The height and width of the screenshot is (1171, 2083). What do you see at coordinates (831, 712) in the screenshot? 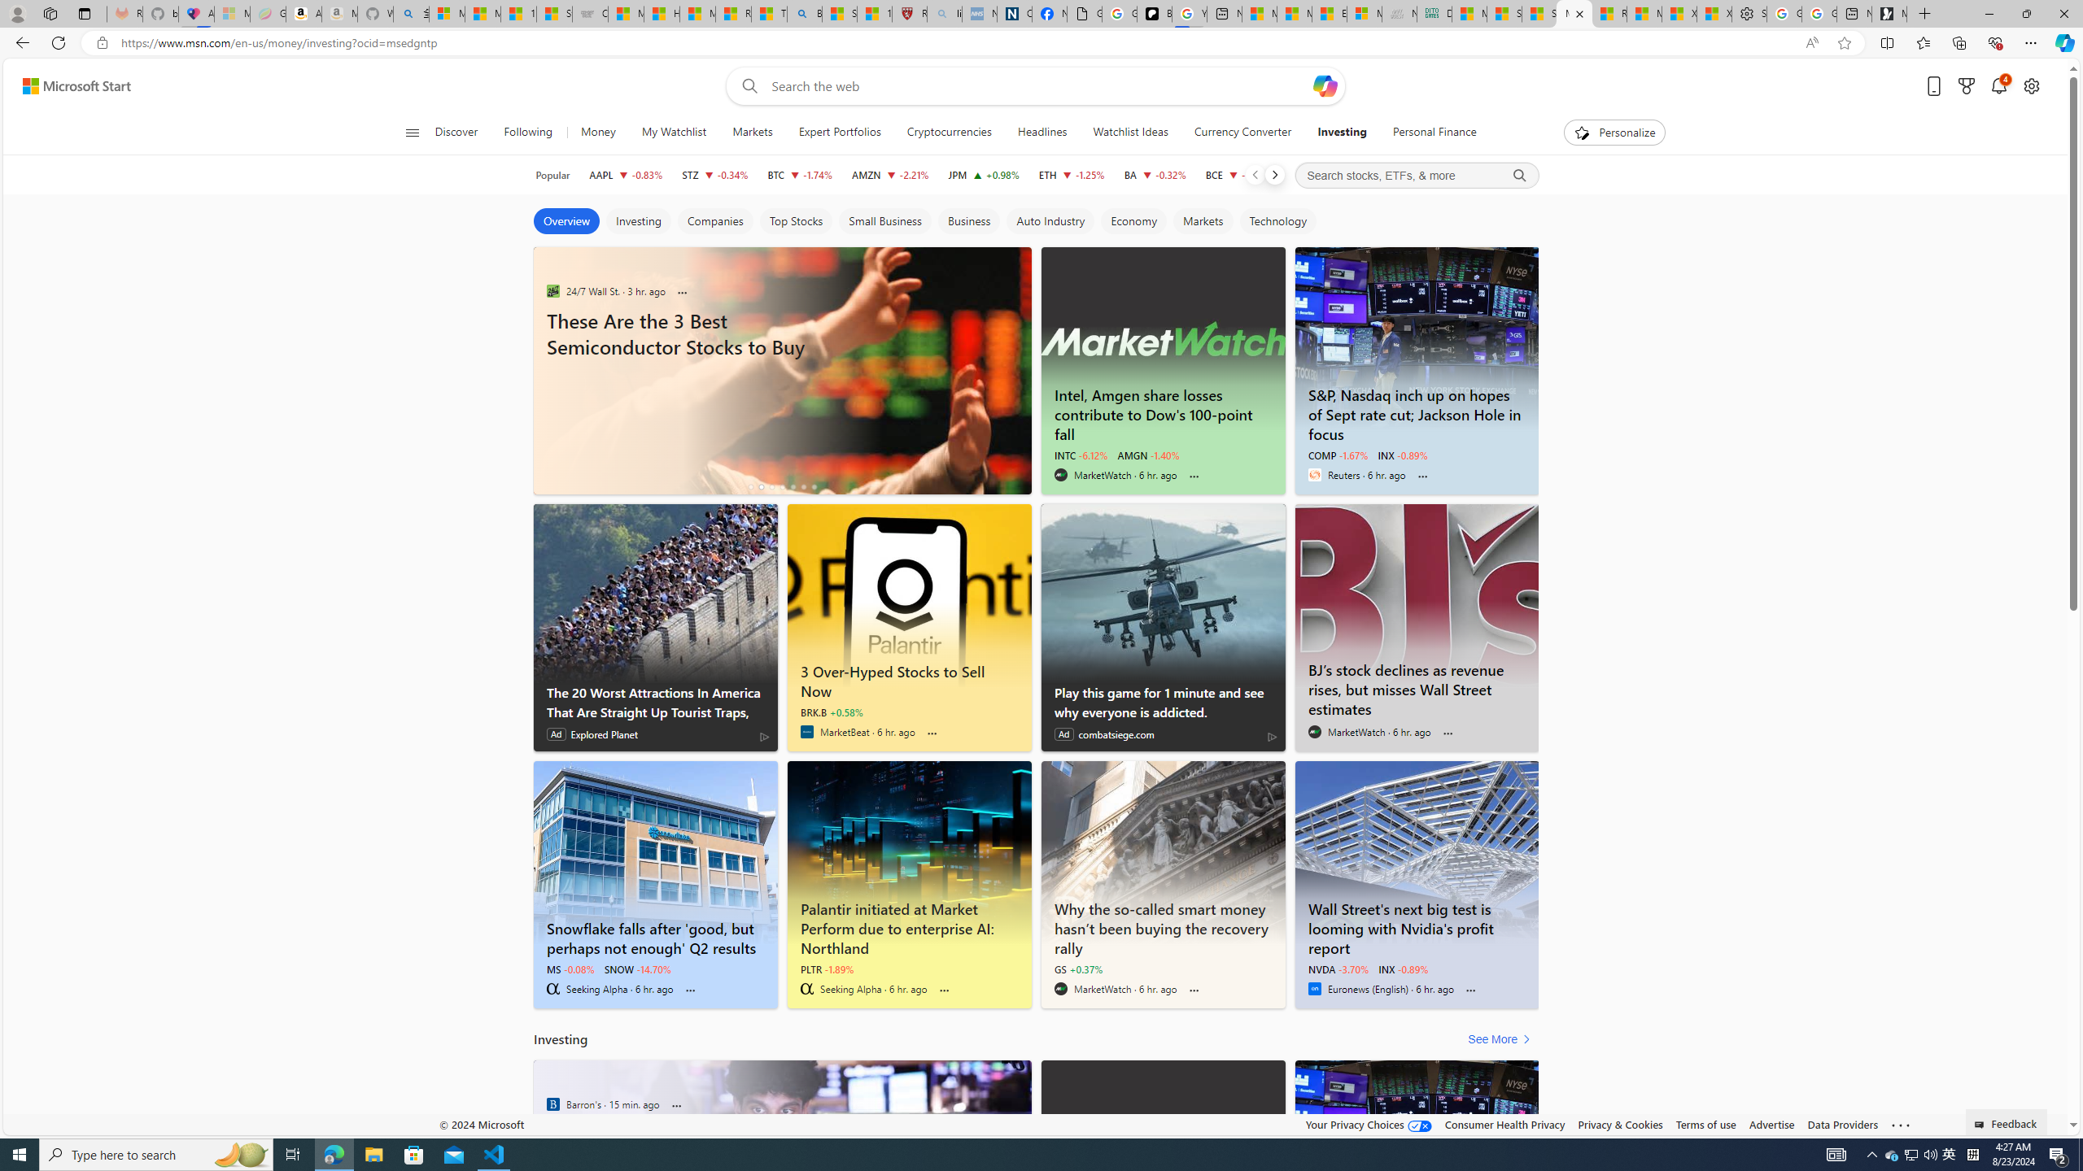
I see `BRK.B +0.58%` at bounding box center [831, 712].